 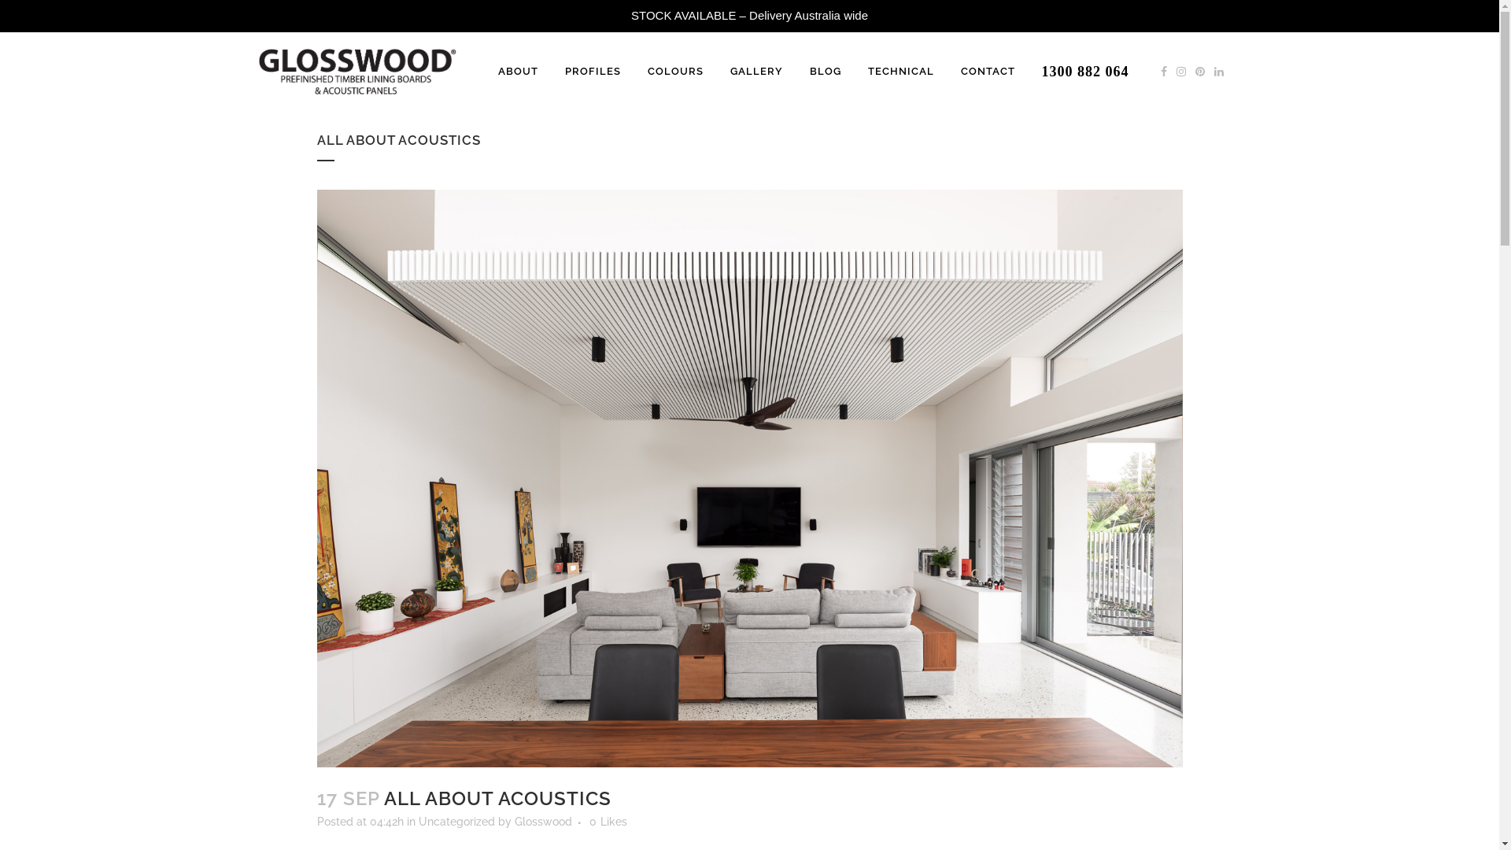 I want to click on 1300 882 064, so click(x=1084, y=72).